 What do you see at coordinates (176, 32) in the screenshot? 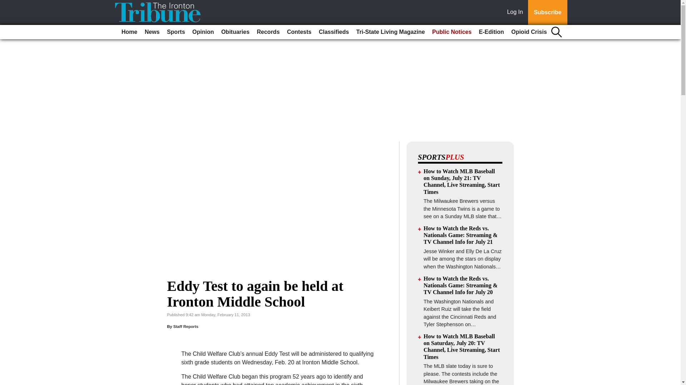
I see `Sports` at bounding box center [176, 32].